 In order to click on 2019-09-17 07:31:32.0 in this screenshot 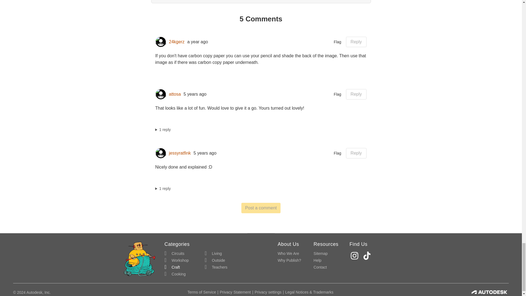, I will do `click(205, 153)`.